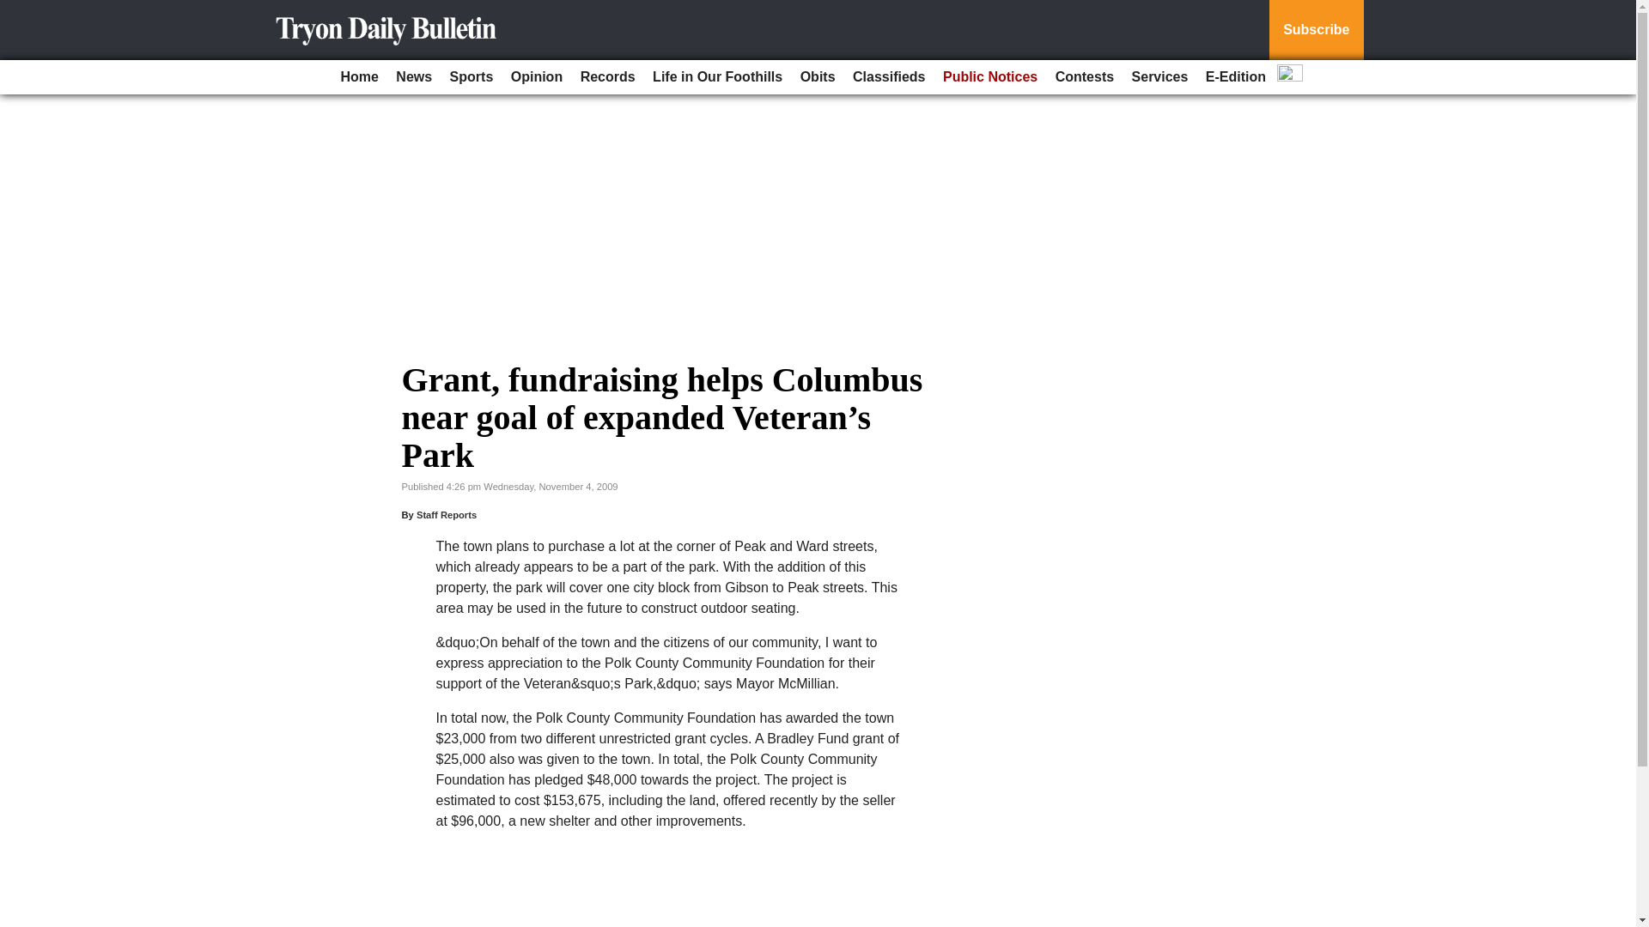 The width and height of the screenshot is (1649, 927). I want to click on Services, so click(1159, 77).